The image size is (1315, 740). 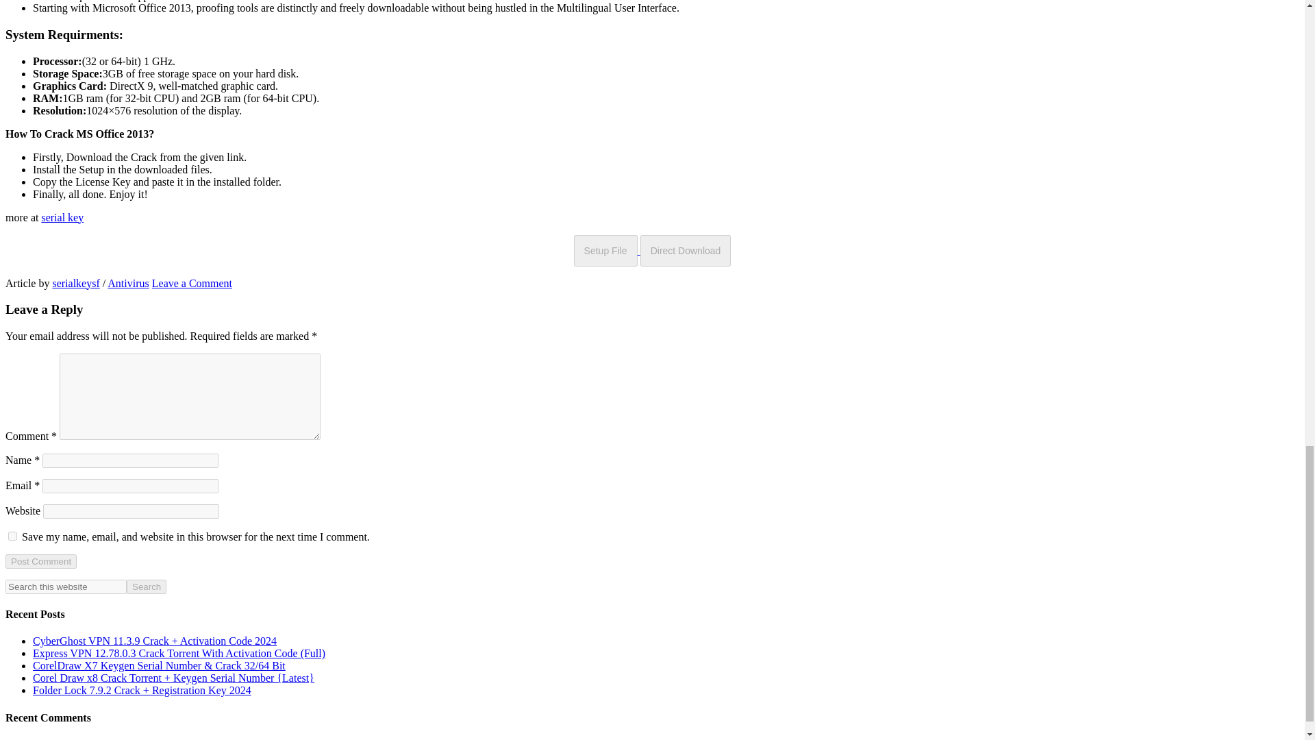 What do you see at coordinates (147, 587) in the screenshot?
I see `Search` at bounding box center [147, 587].